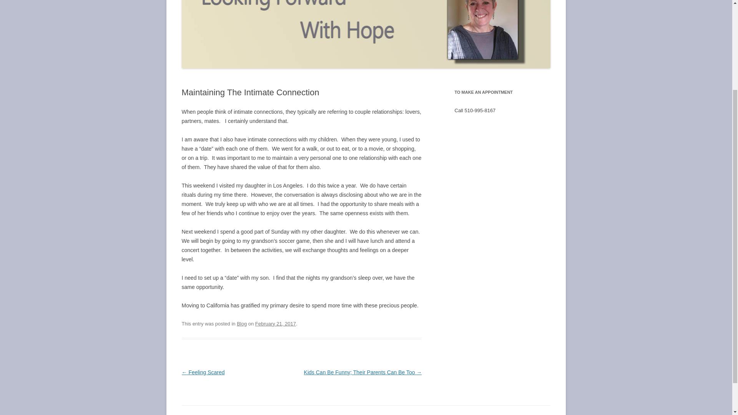  What do you see at coordinates (241, 324) in the screenshot?
I see `Blog` at bounding box center [241, 324].